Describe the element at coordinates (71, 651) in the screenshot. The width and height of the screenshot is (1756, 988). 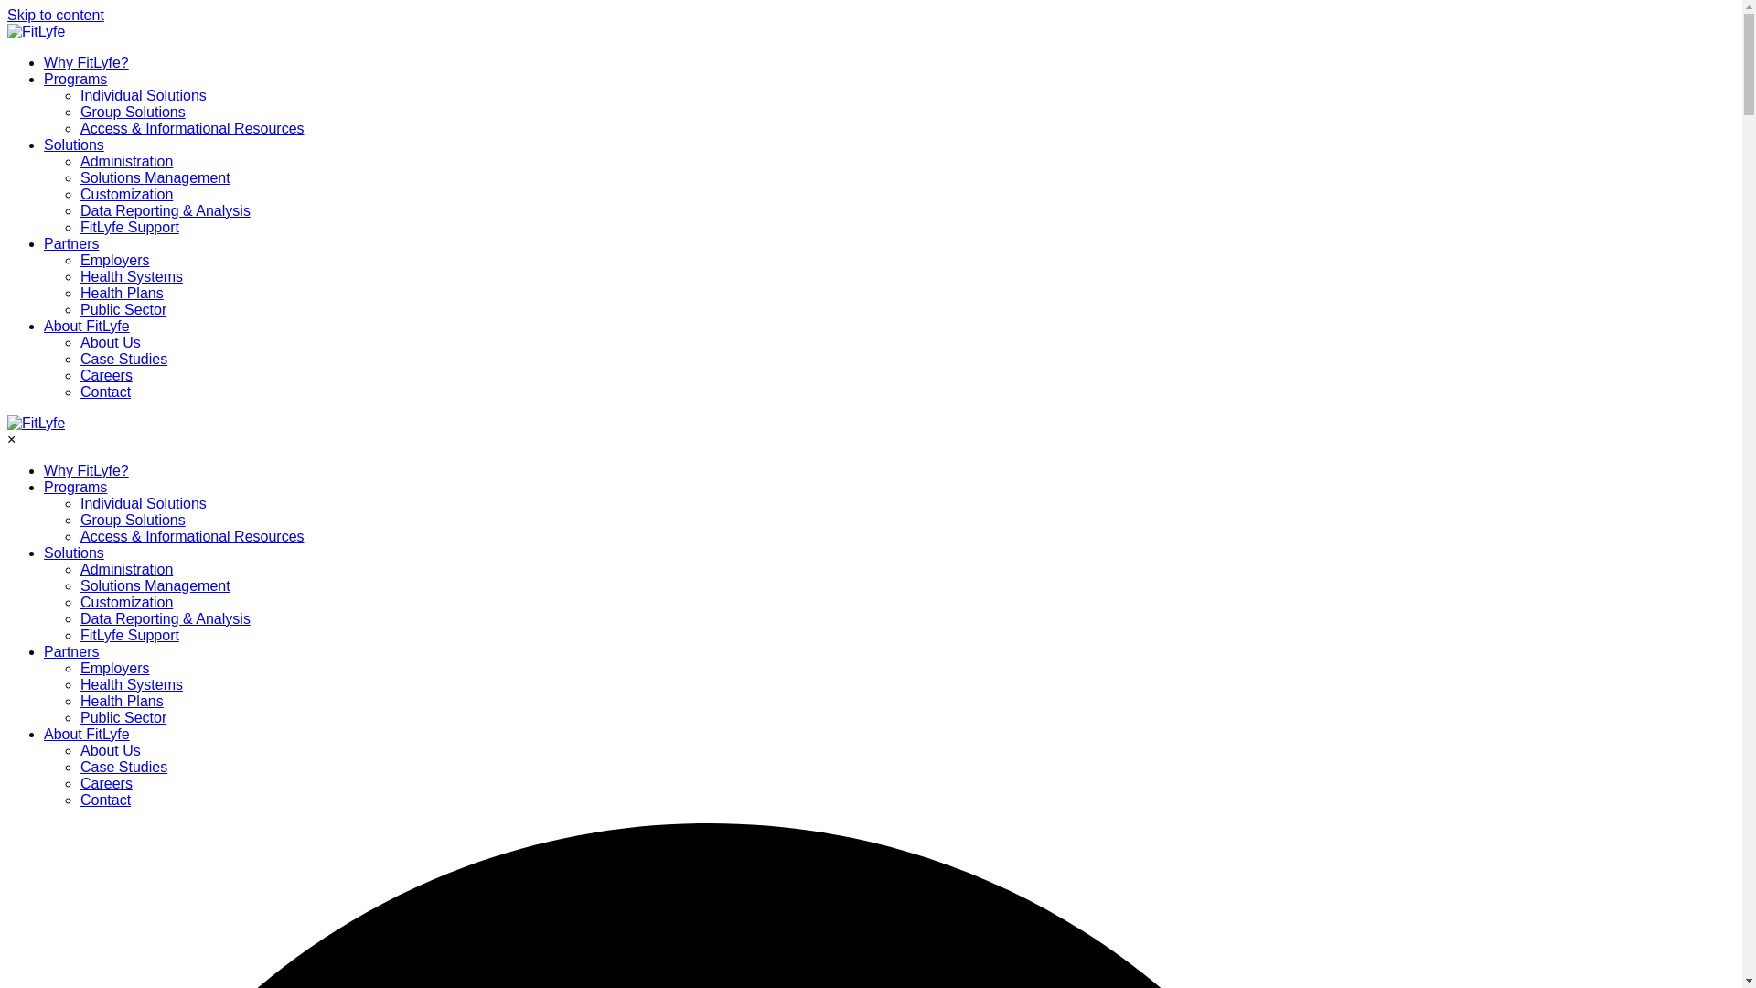
I see `Partners` at that location.